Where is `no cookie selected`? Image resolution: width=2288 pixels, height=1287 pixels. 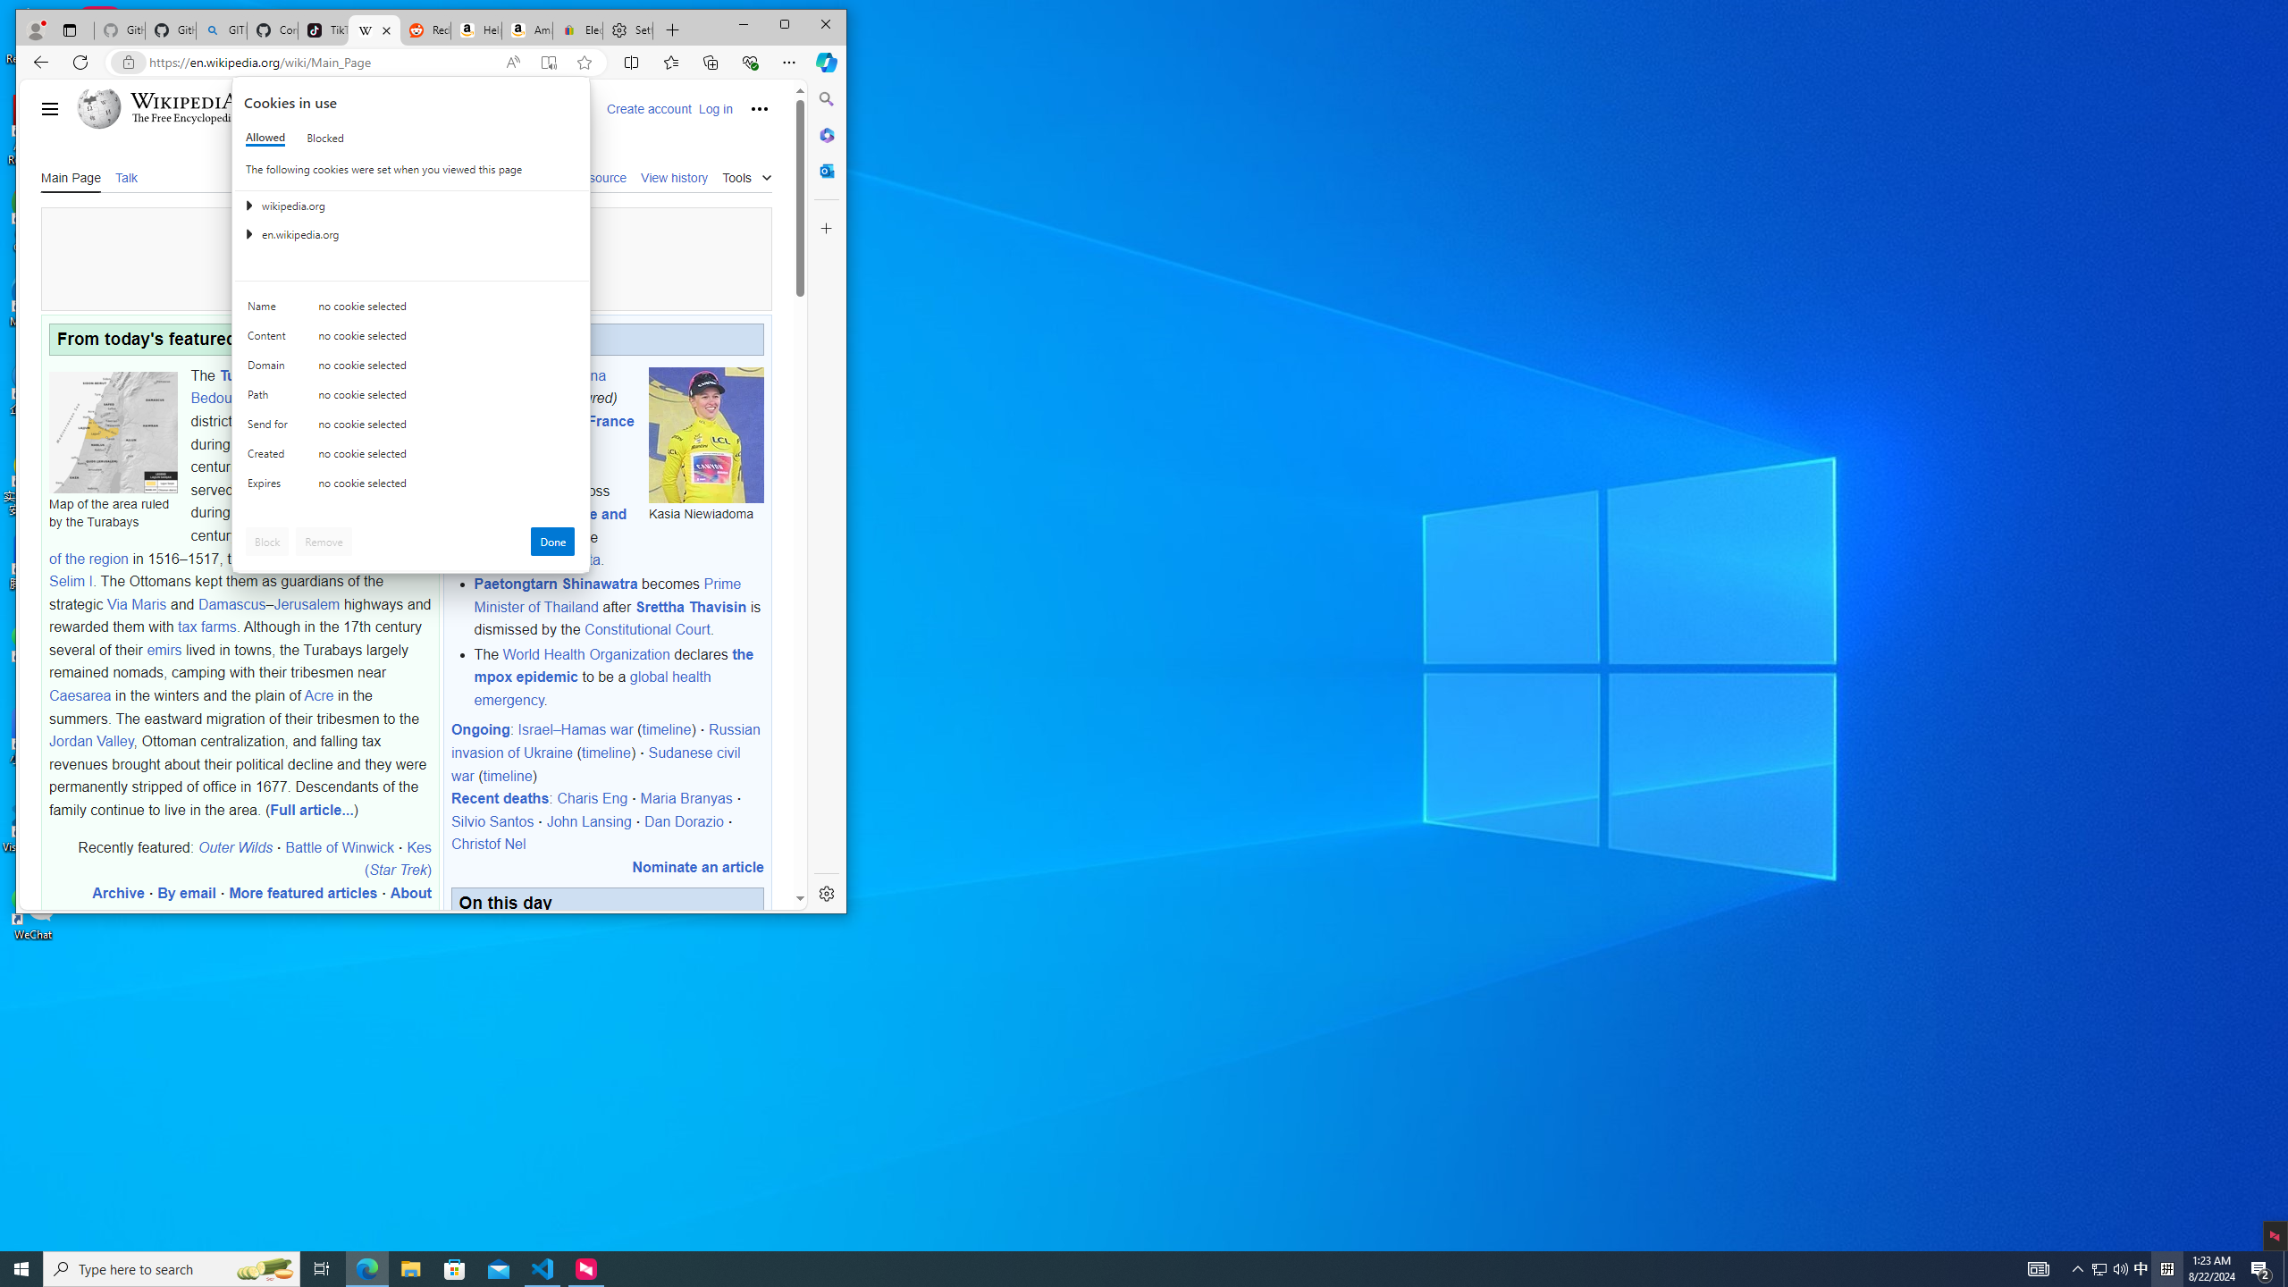
no cookie selected is located at coordinates (447, 487).